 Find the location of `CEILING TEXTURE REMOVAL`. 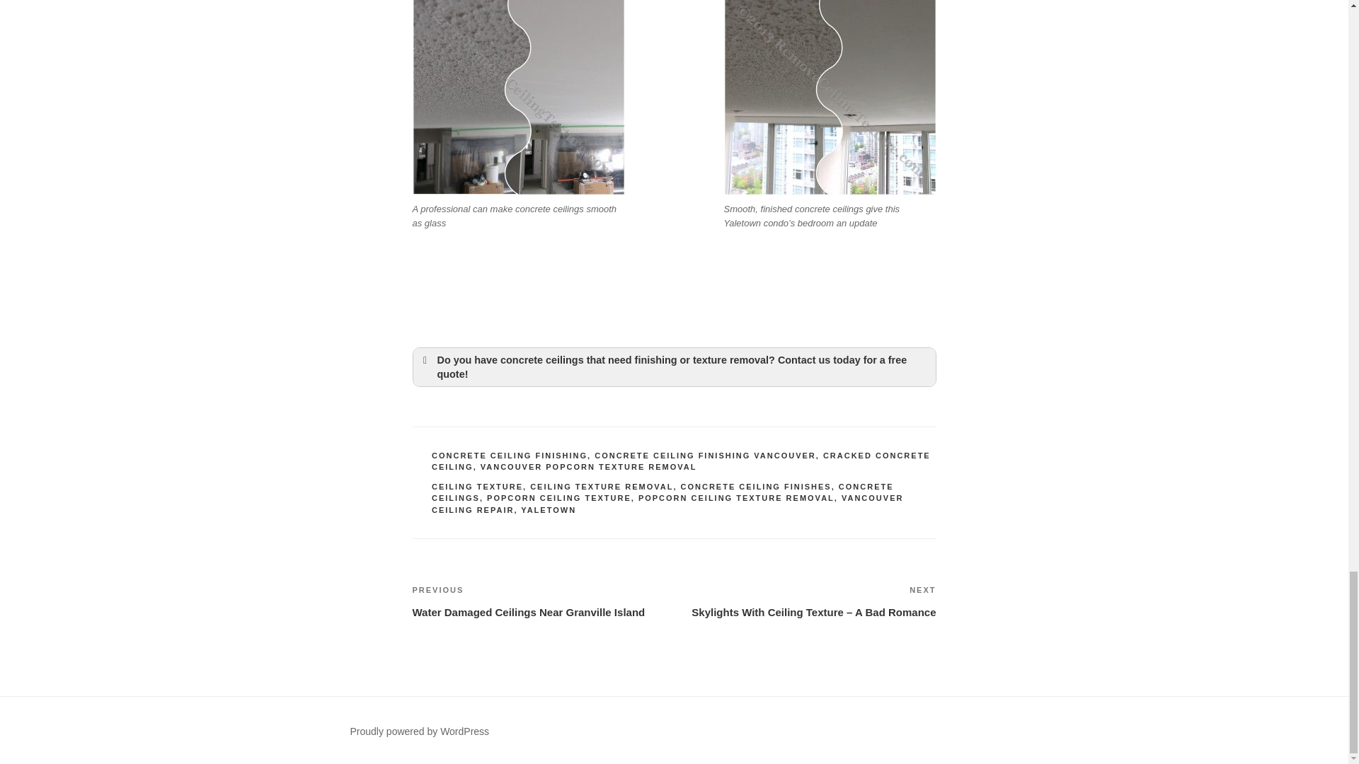

CEILING TEXTURE REMOVAL is located at coordinates (601, 487).